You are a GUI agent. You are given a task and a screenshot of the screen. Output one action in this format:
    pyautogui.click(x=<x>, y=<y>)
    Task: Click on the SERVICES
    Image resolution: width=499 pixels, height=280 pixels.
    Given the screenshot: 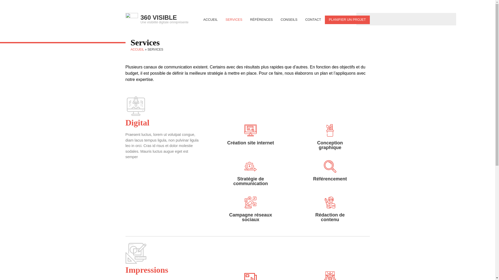 What is the action you would take?
    pyautogui.click(x=234, y=20)
    